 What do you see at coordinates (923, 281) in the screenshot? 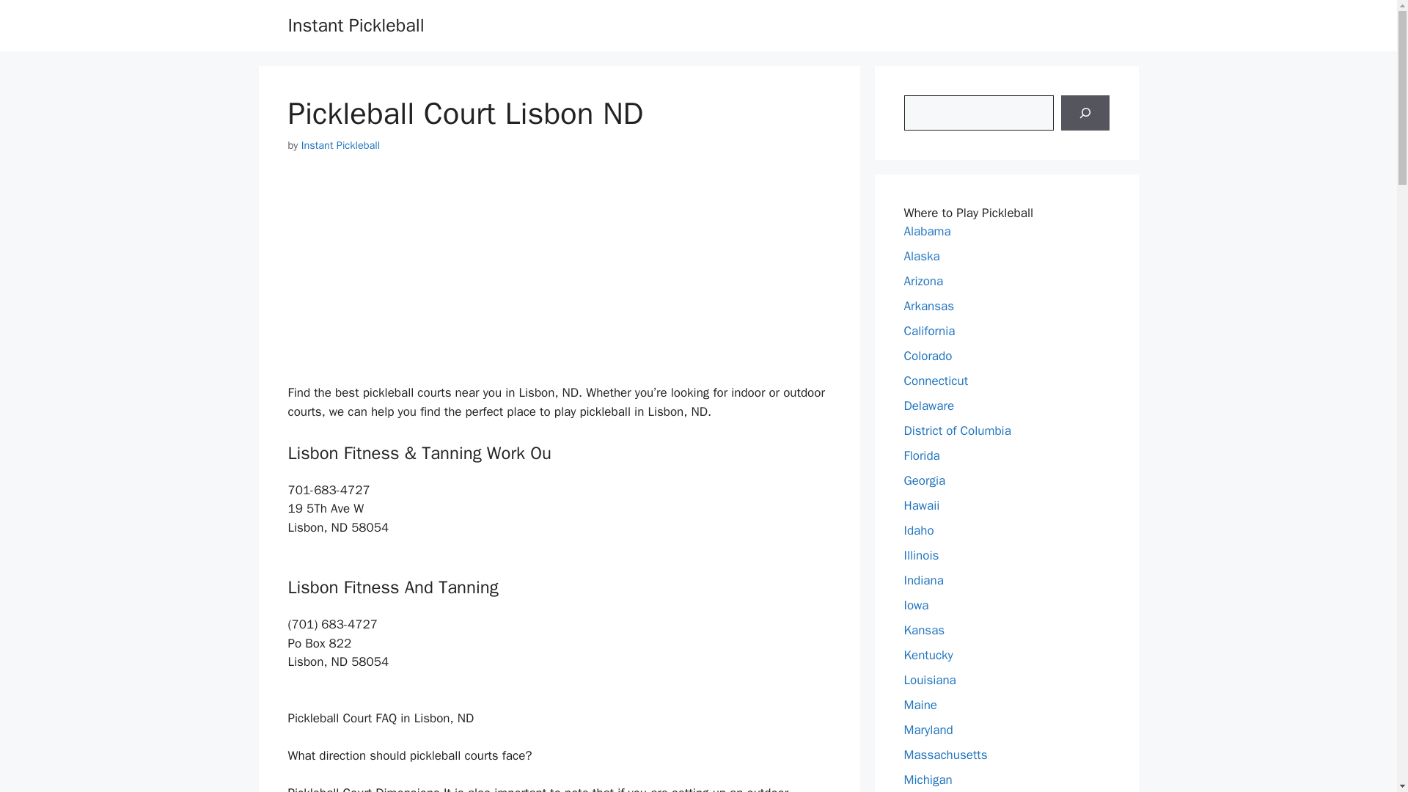
I see `Arizona` at bounding box center [923, 281].